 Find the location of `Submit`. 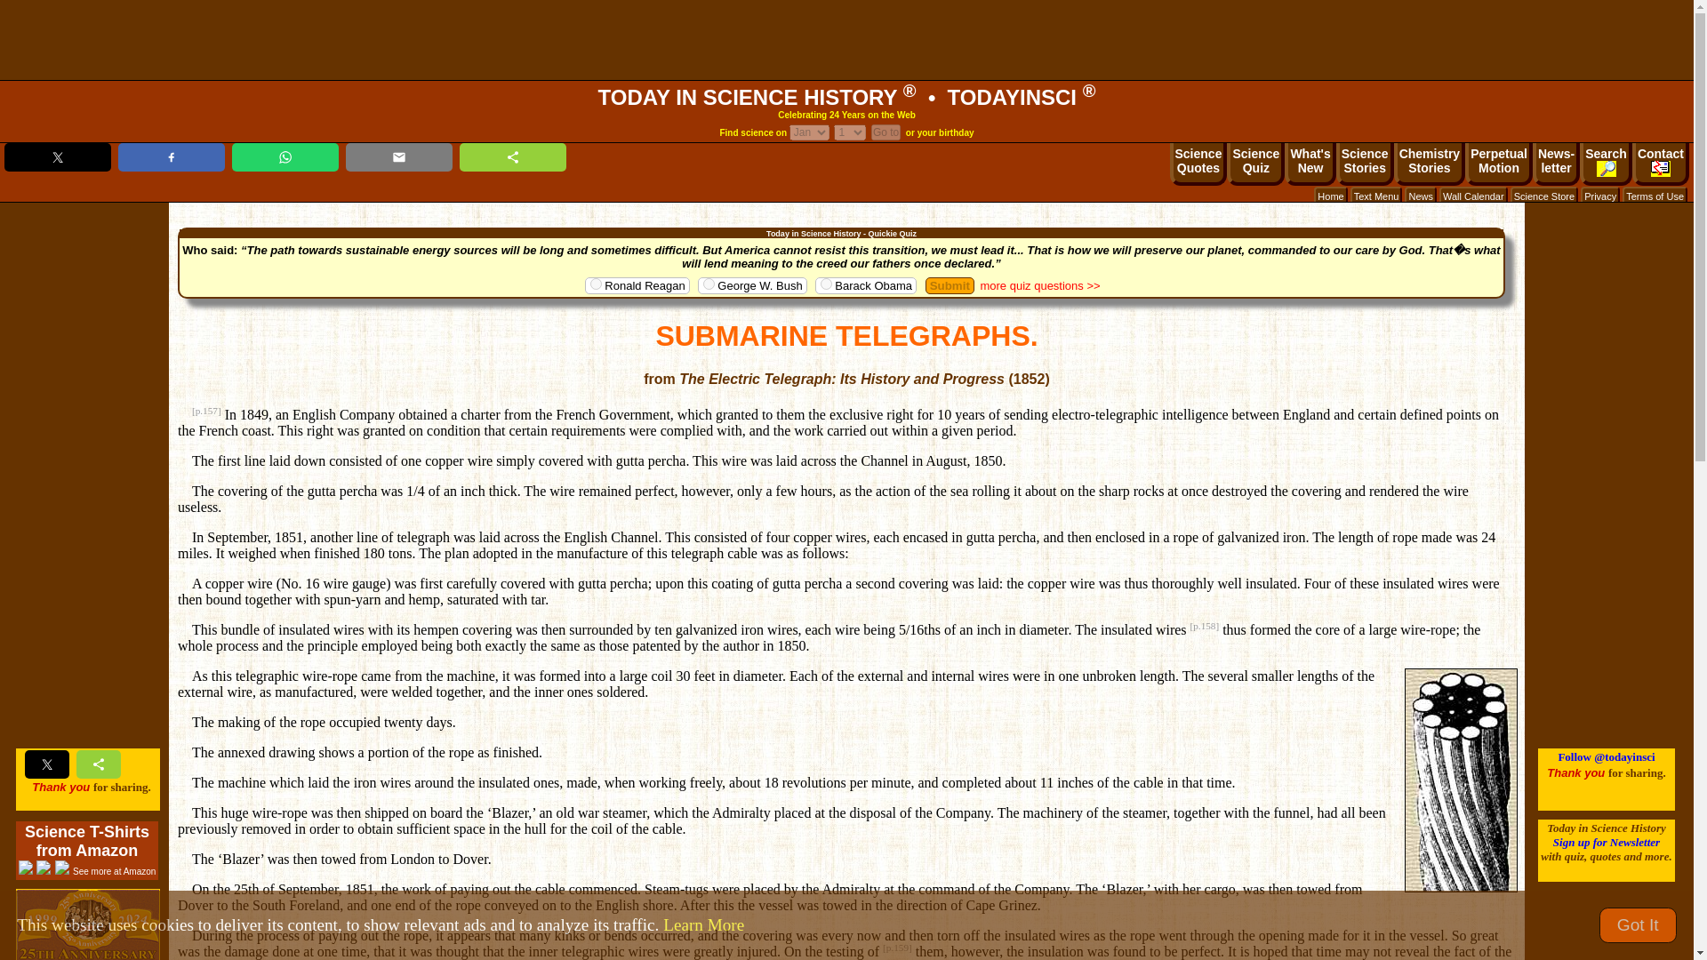

Submit is located at coordinates (950, 285).